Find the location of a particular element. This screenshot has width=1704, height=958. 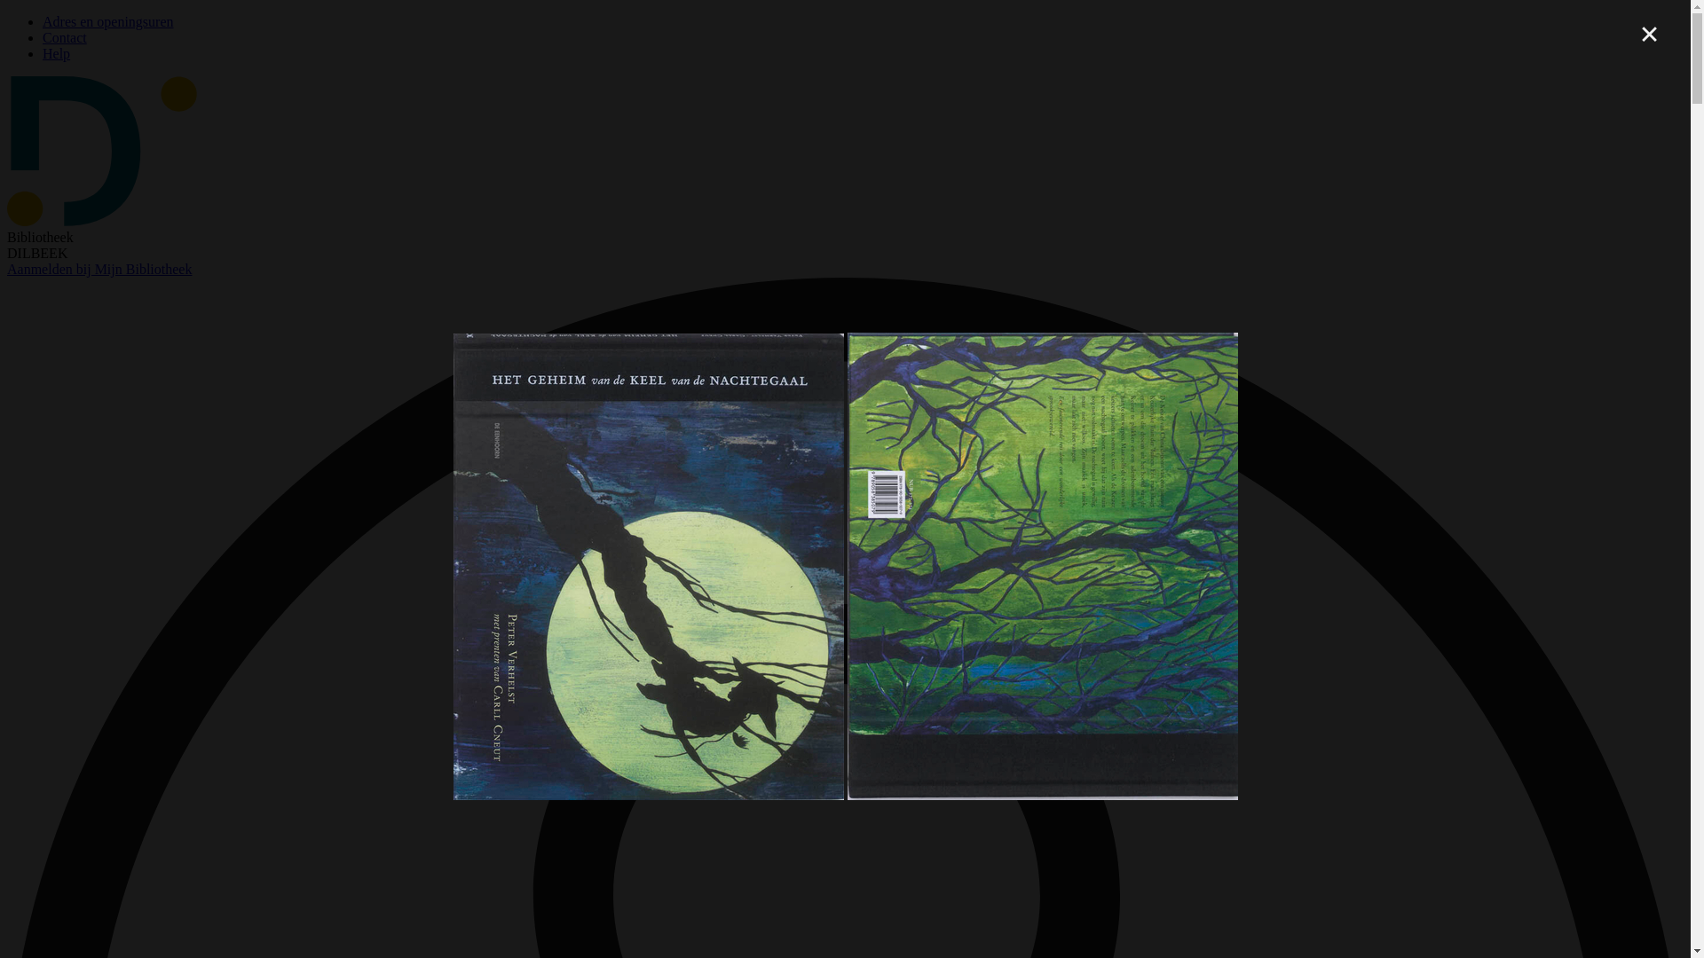

Help is located at coordinates (57, 53).